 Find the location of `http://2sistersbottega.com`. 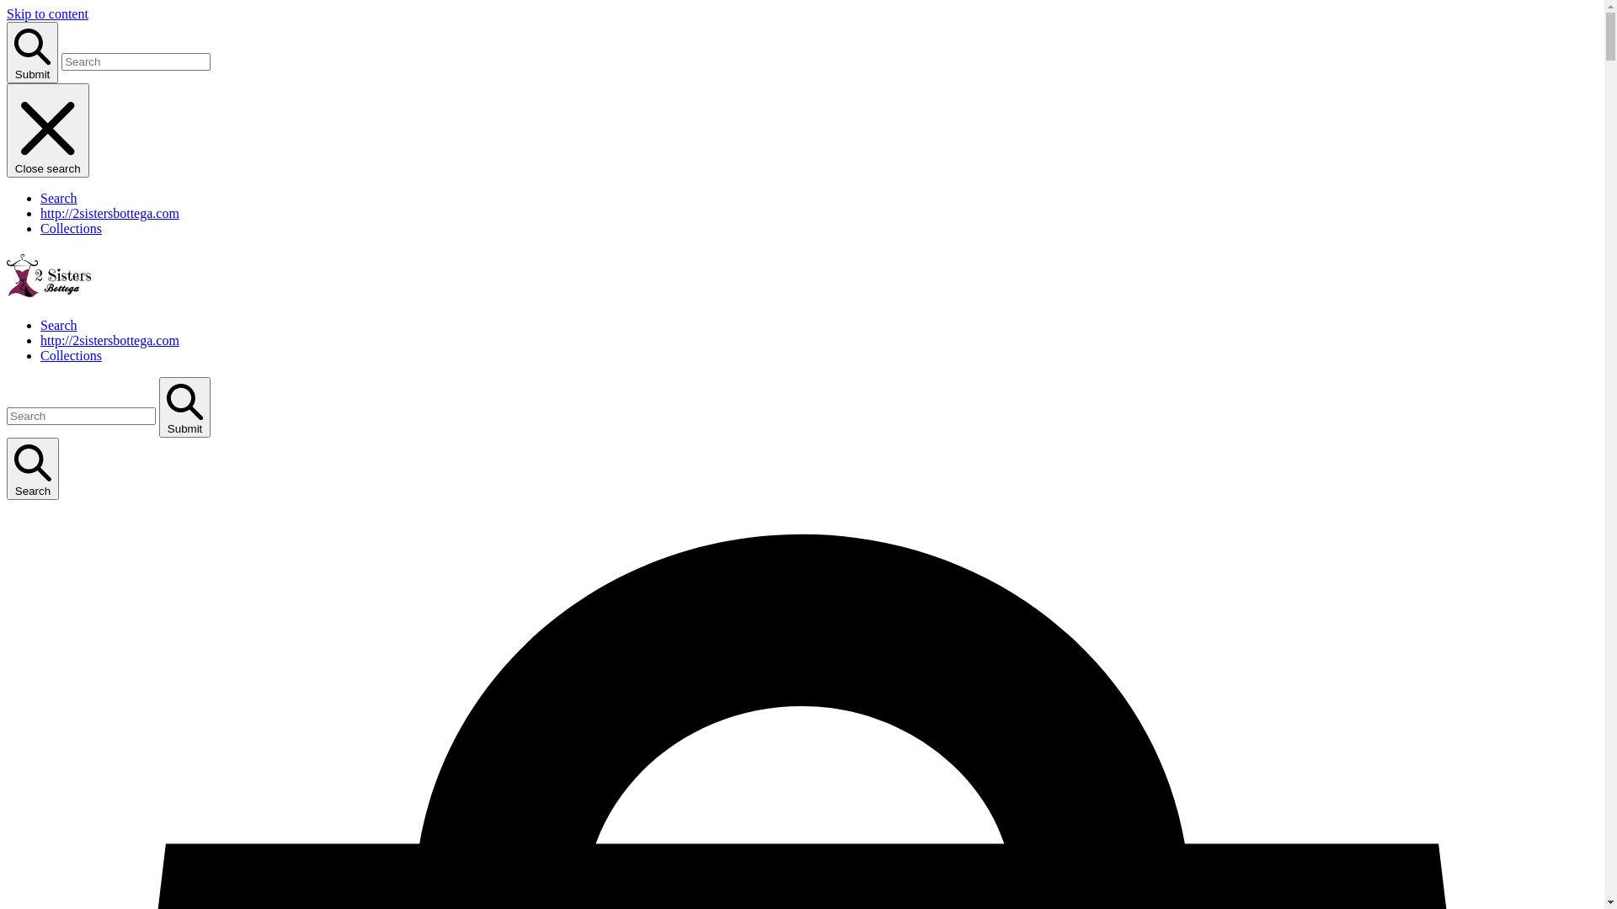

http://2sistersbottega.com is located at coordinates (109, 214).